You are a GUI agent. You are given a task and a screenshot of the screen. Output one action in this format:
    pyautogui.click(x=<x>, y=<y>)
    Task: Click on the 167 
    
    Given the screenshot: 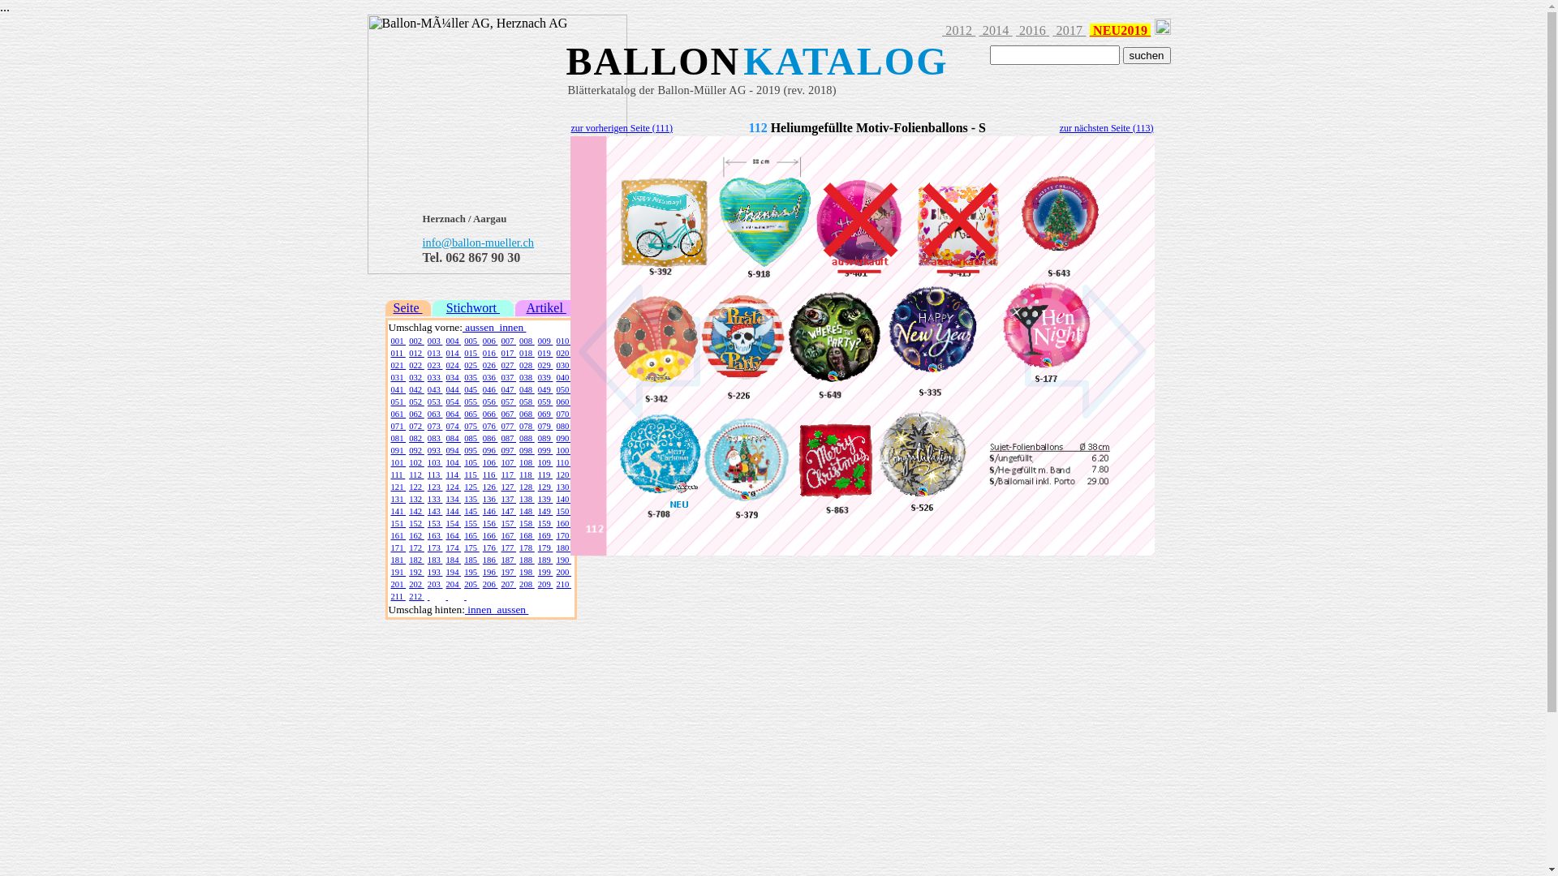 What is the action you would take?
    pyautogui.click(x=508, y=535)
    